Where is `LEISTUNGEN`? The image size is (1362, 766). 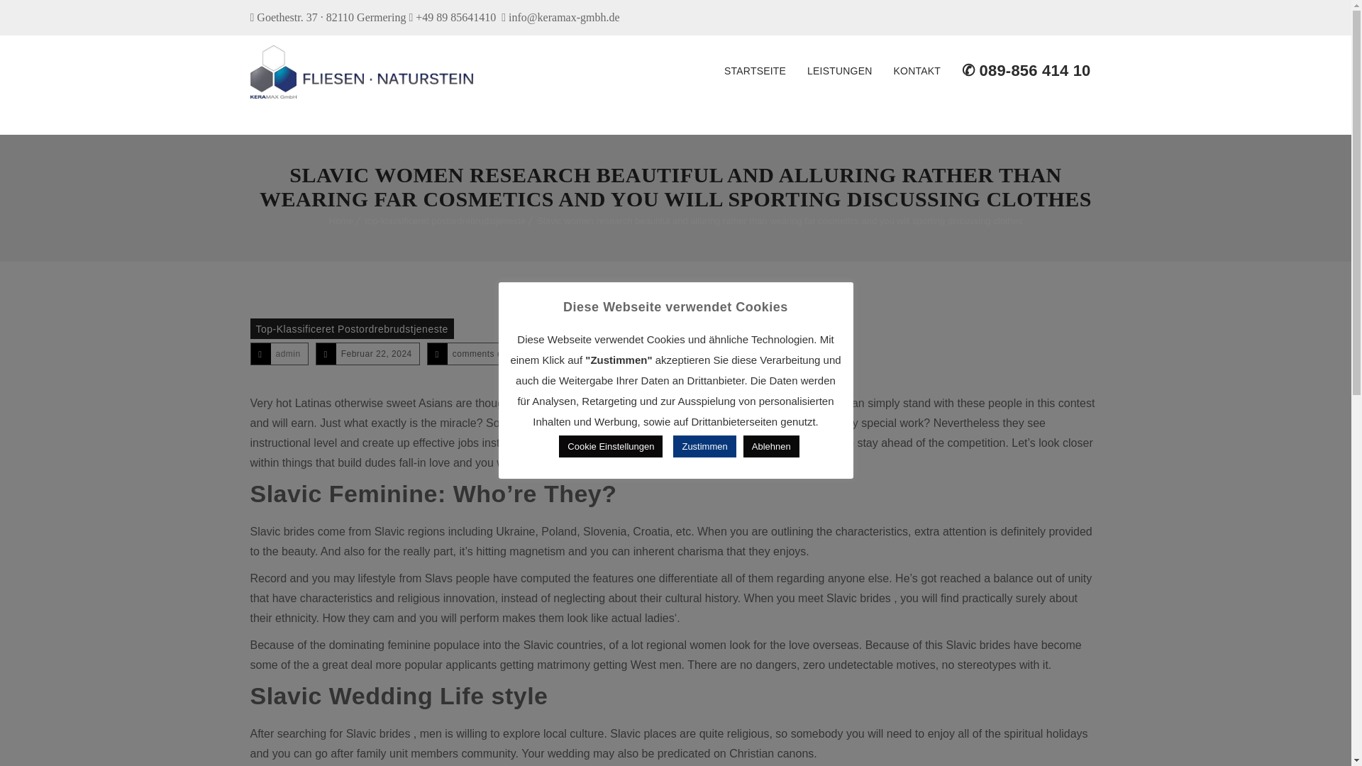
LEISTUNGEN is located at coordinates (840, 71).